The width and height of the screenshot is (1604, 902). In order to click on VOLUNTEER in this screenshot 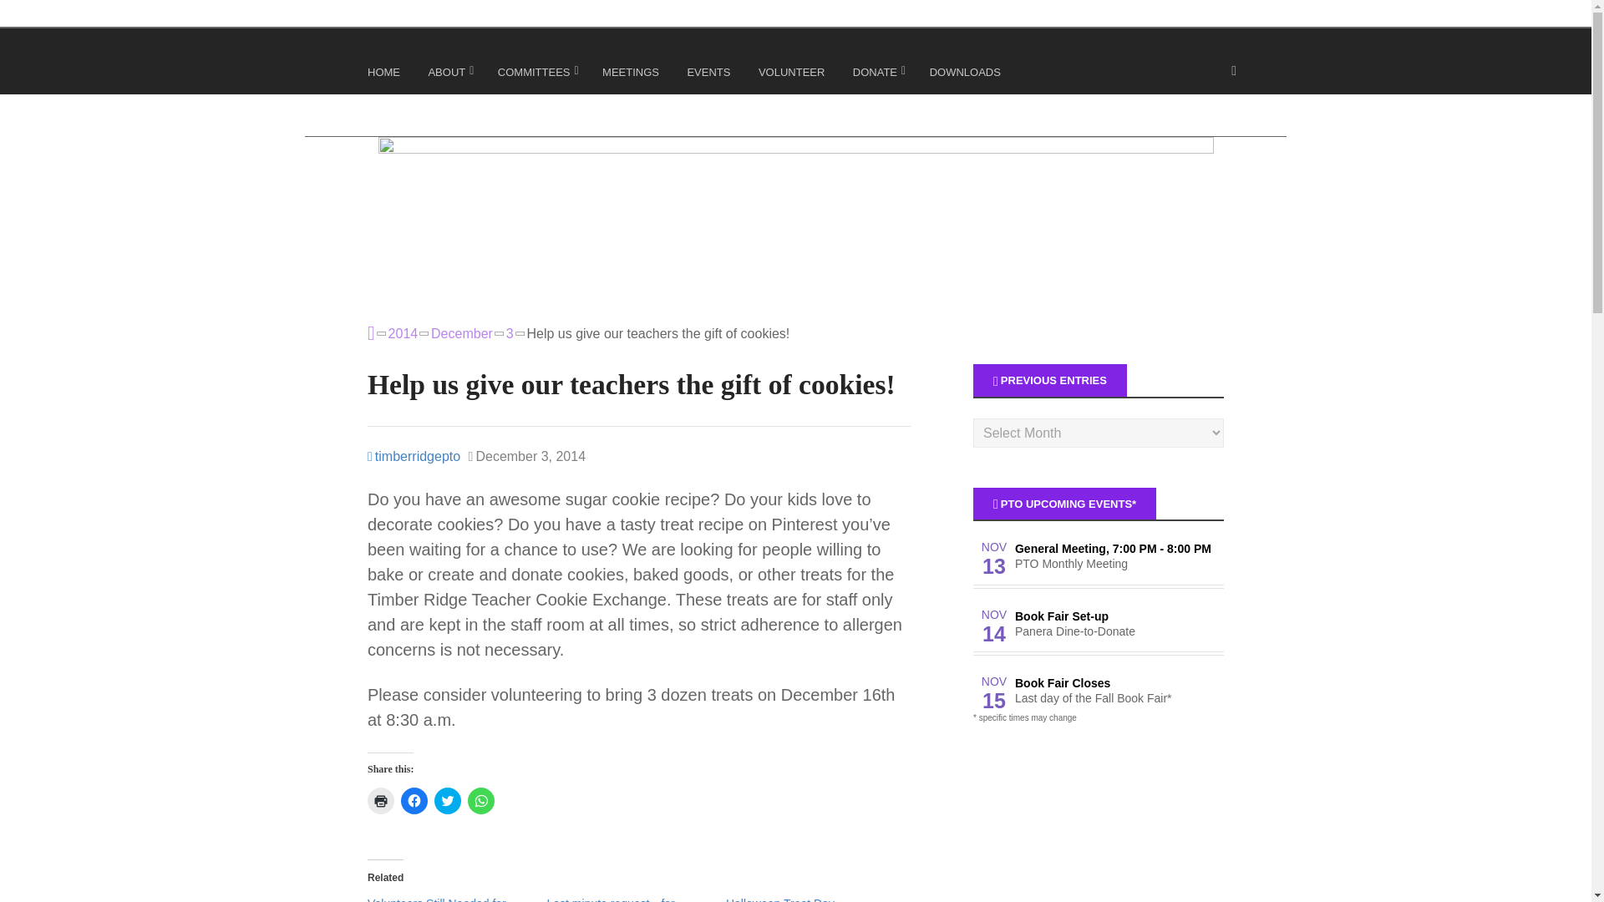, I will do `click(794, 75)`.